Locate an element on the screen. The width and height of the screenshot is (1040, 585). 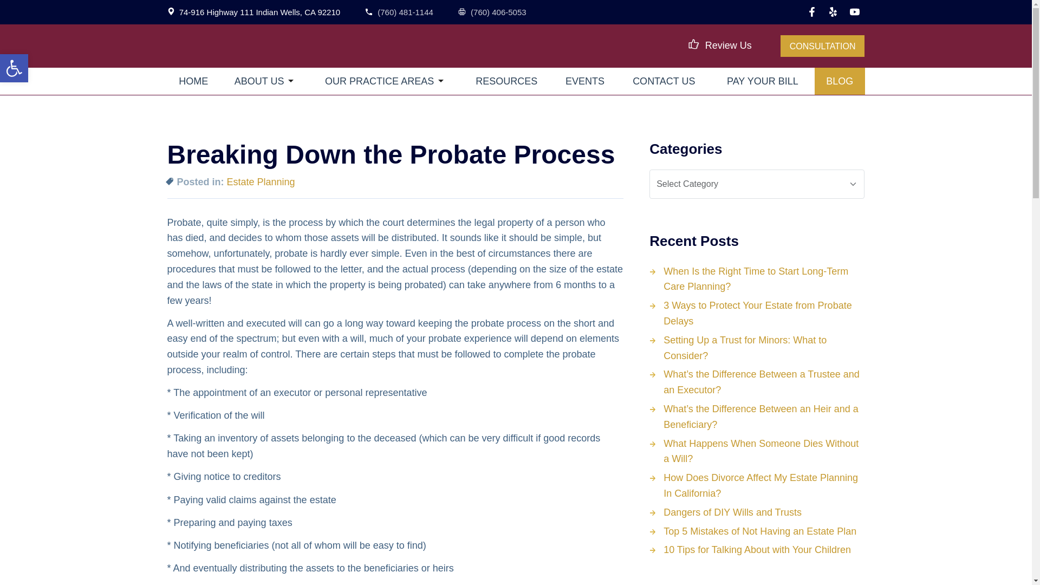
HOME is located at coordinates (193, 81).